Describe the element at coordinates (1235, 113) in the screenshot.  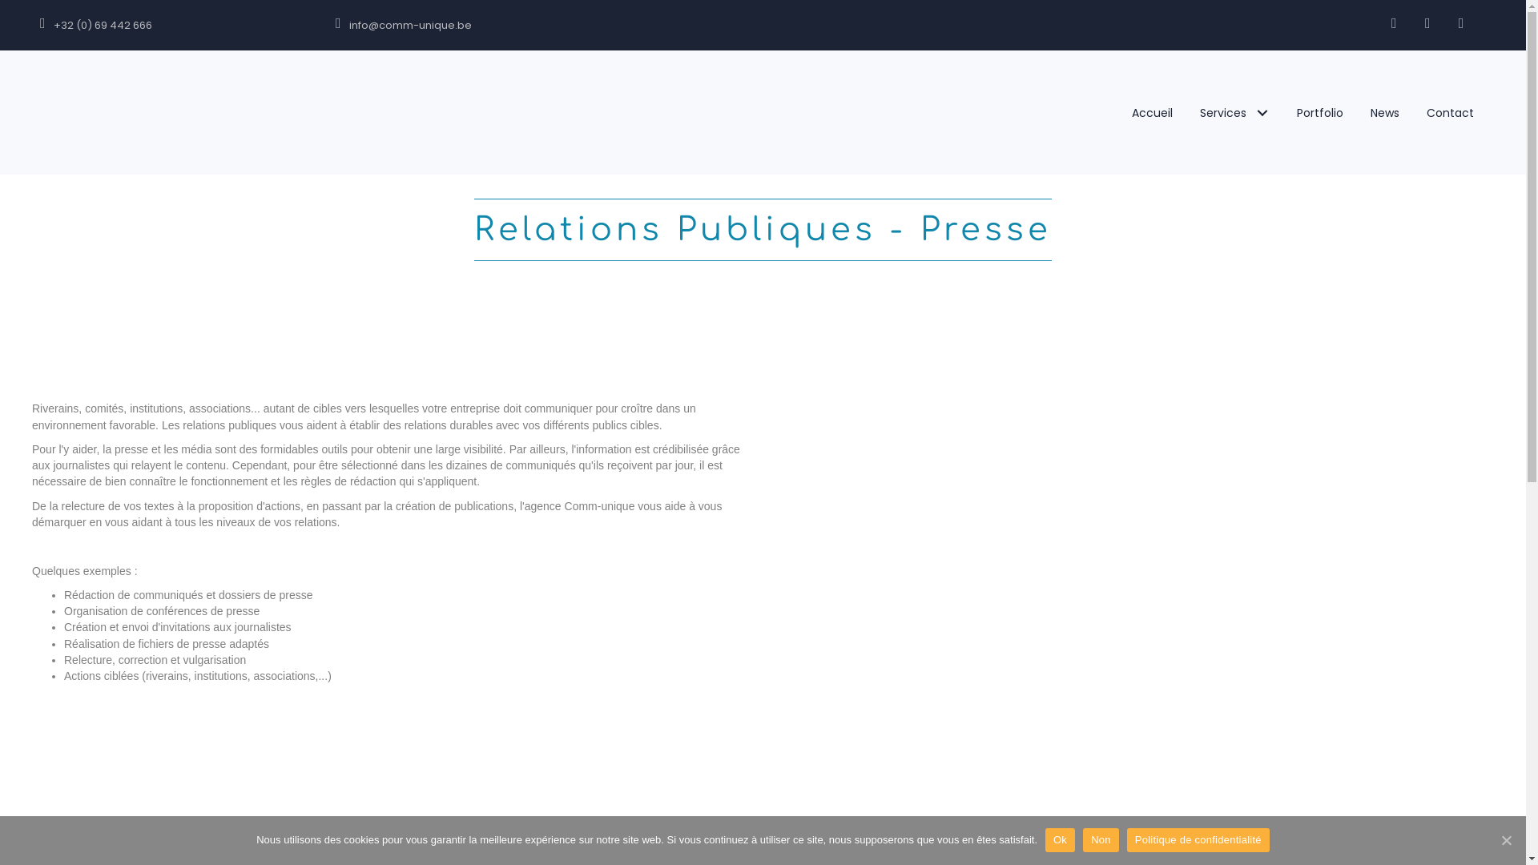
I see `Services` at that location.